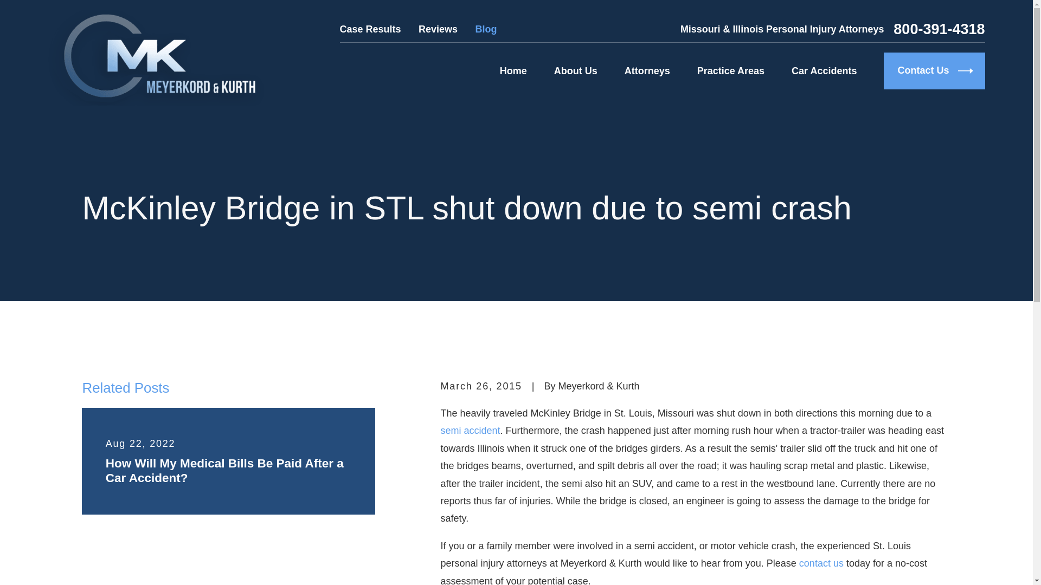 This screenshot has height=585, width=1041. What do you see at coordinates (824, 71) in the screenshot?
I see `Car Accidents` at bounding box center [824, 71].